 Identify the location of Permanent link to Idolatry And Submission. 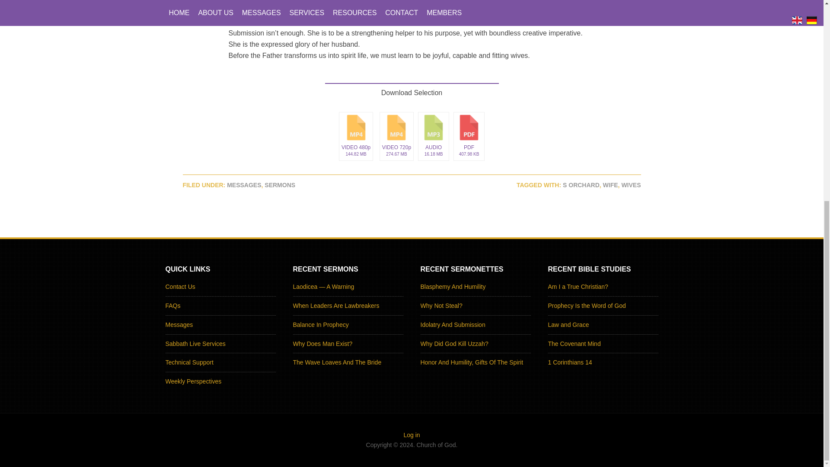
(452, 325).